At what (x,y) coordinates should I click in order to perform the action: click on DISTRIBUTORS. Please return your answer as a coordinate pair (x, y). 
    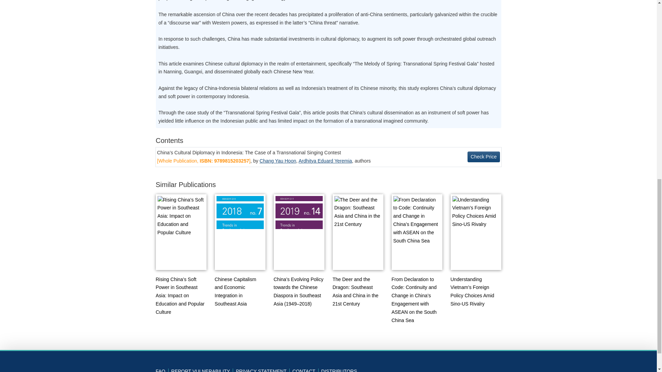
    Looking at the image, I should click on (339, 370).